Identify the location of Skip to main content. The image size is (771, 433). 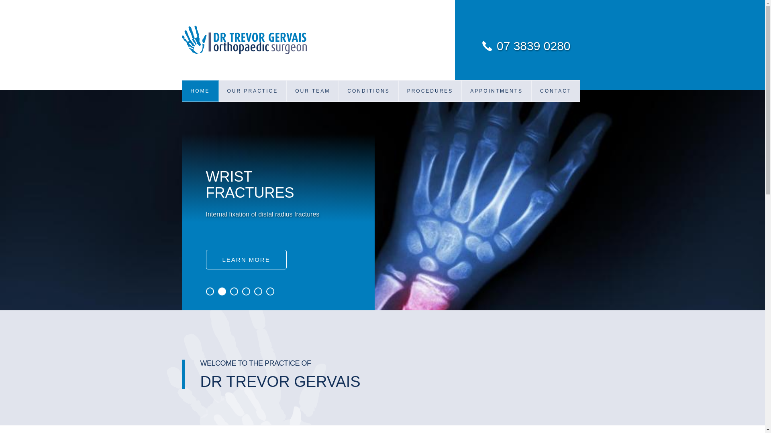
(29, 0).